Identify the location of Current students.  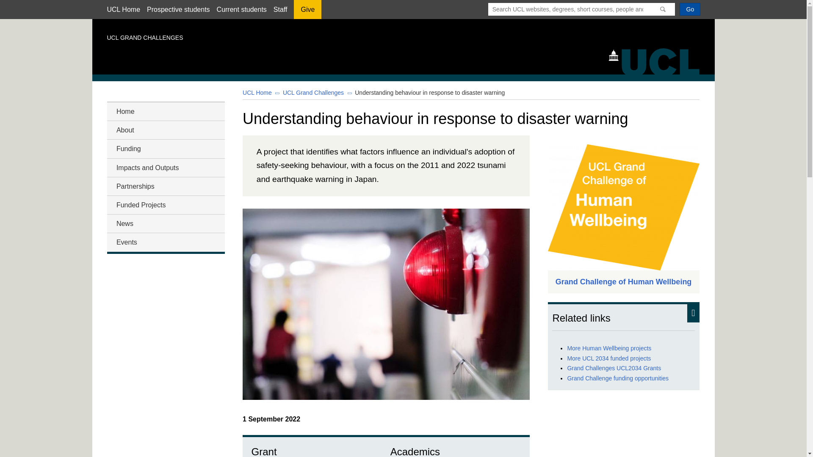
(241, 9).